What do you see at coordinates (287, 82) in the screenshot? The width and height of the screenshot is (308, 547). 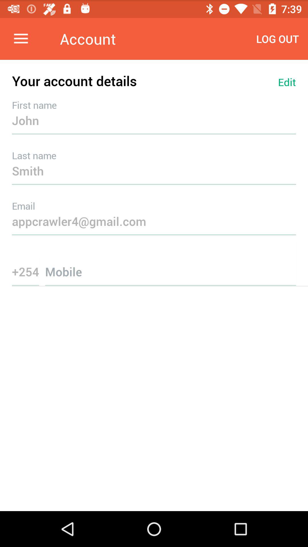 I see `choose the item next to the your account details item` at bounding box center [287, 82].